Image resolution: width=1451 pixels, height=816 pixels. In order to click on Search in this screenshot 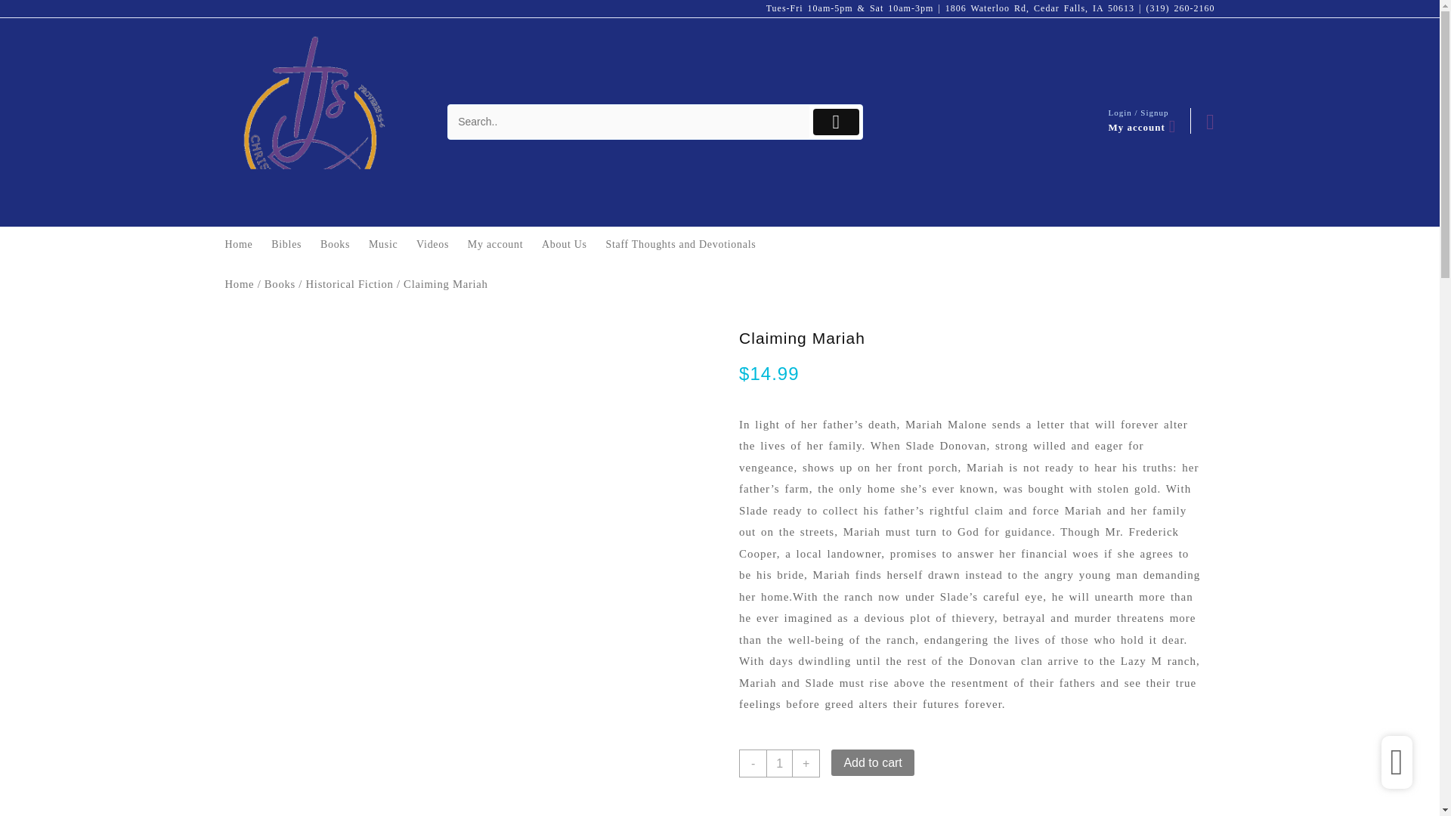, I will do `click(629, 122)`.